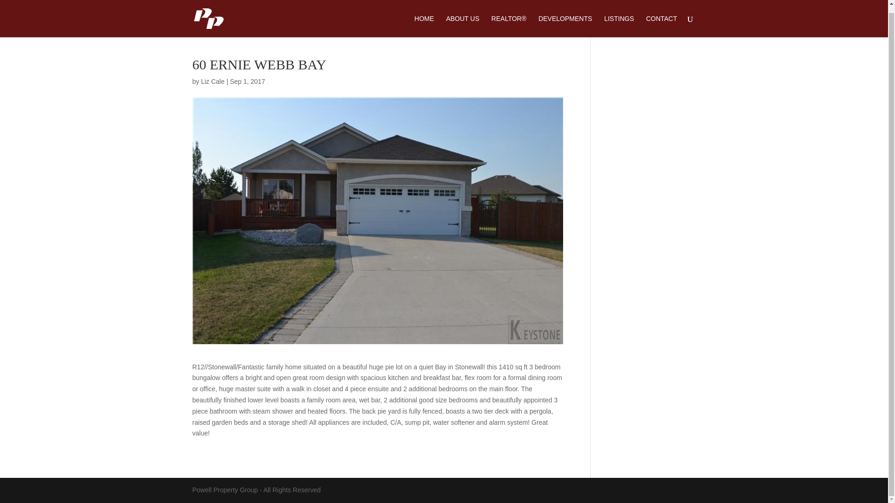 Image resolution: width=895 pixels, height=503 pixels. I want to click on ABOUT US, so click(462, 20).